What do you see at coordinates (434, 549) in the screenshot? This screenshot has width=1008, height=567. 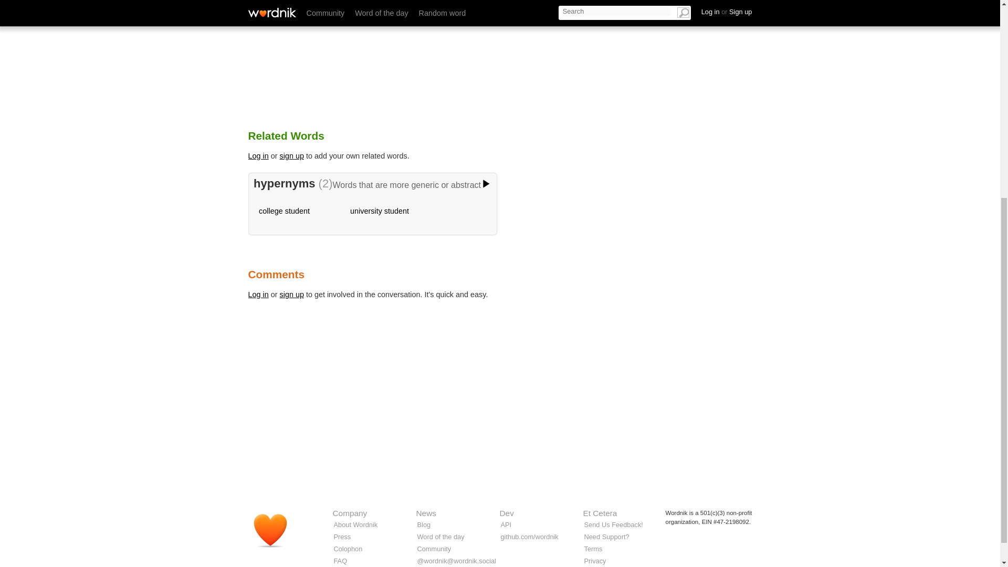 I see `Community` at bounding box center [434, 549].